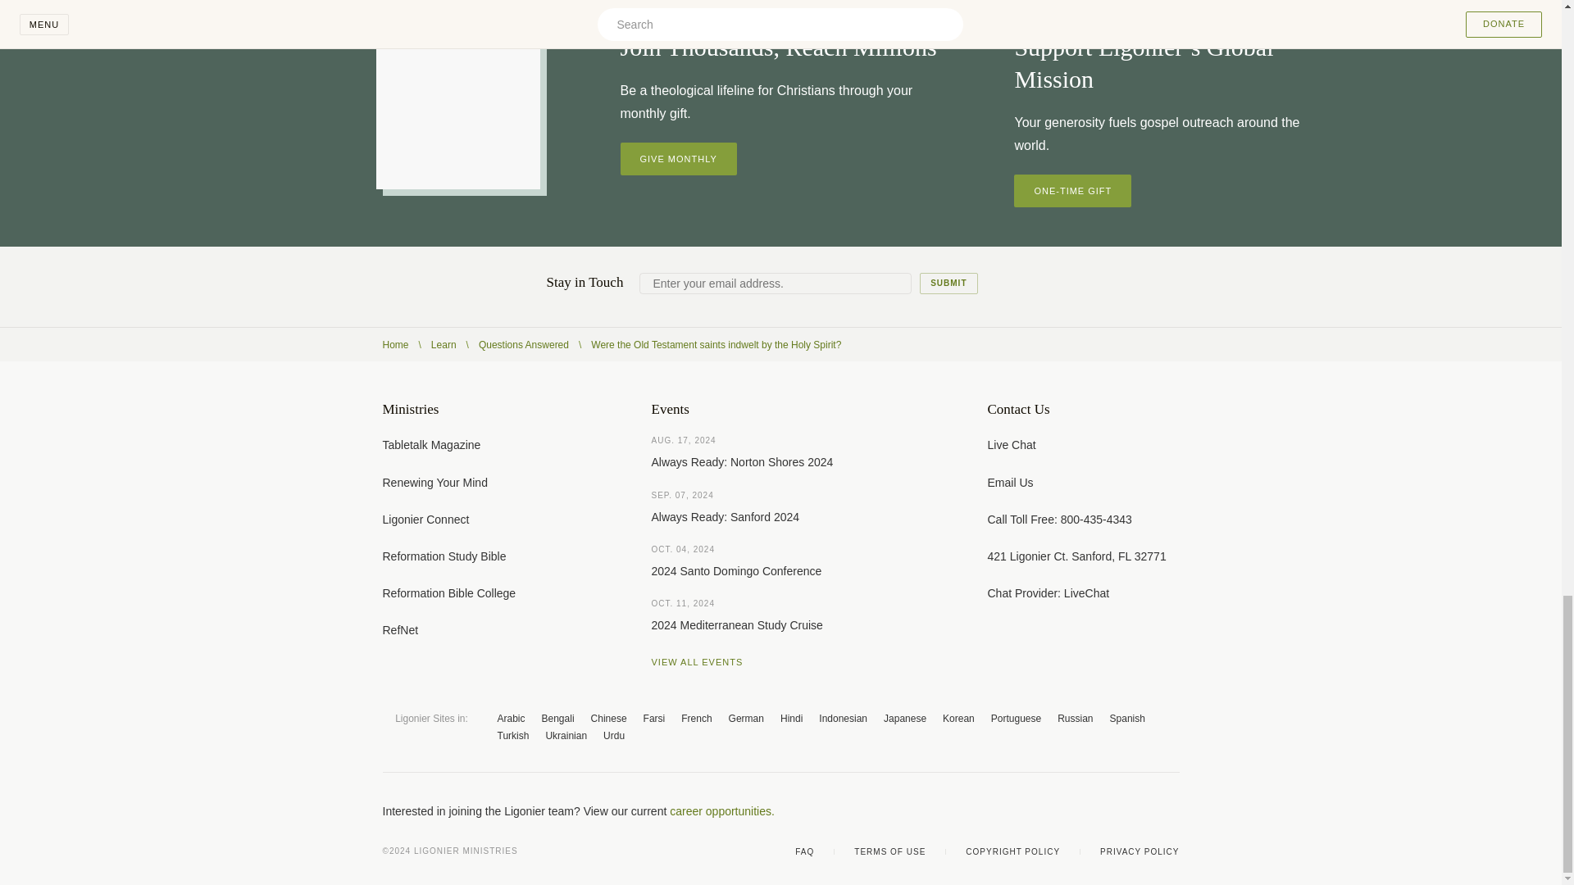 This screenshot has width=1574, height=885. I want to click on Instagram, so click(1140, 811).